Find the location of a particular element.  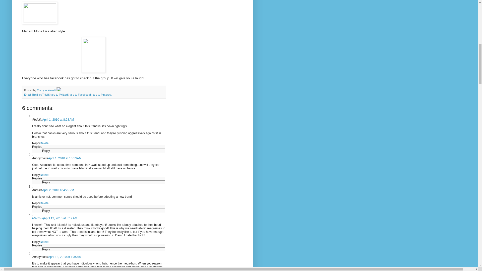

Reply is located at coordinates (36, 143).